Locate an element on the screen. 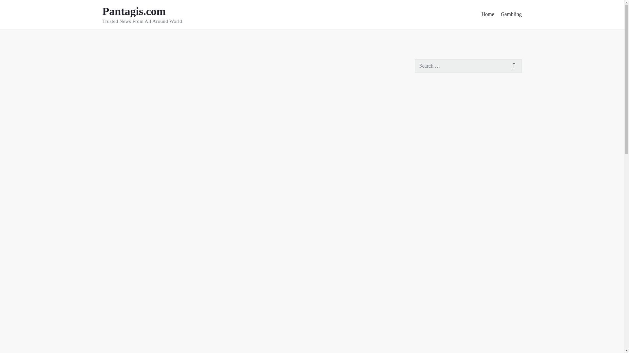  August 2024 is located at coordinates (126, 39).